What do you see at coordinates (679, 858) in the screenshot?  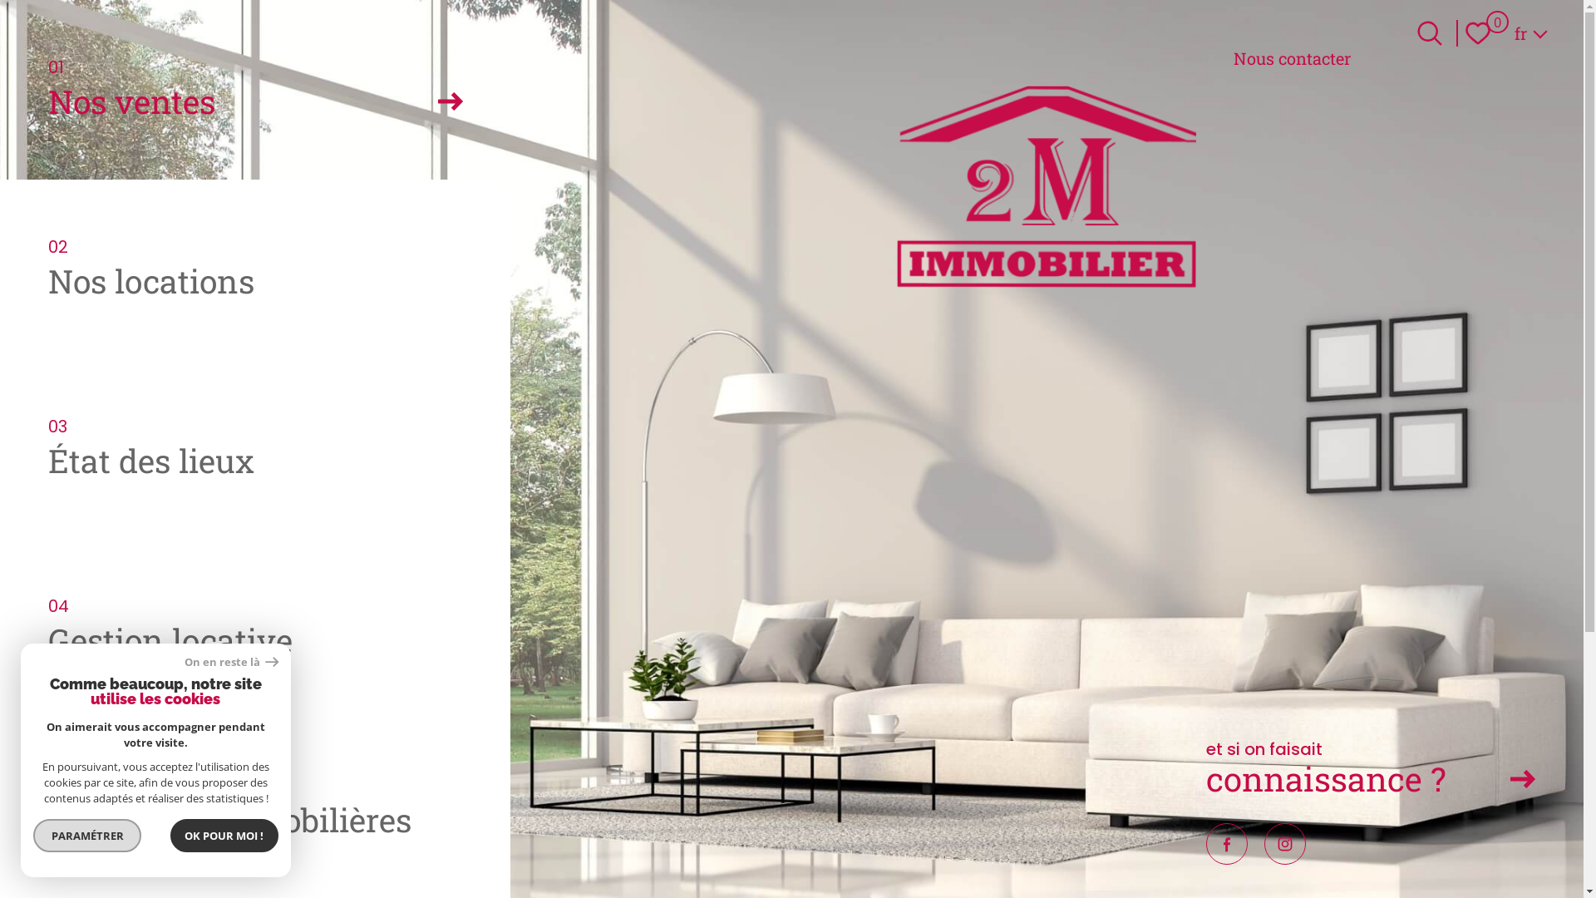 I see `Honoraires Locaux` at bounding box center [679, 858].